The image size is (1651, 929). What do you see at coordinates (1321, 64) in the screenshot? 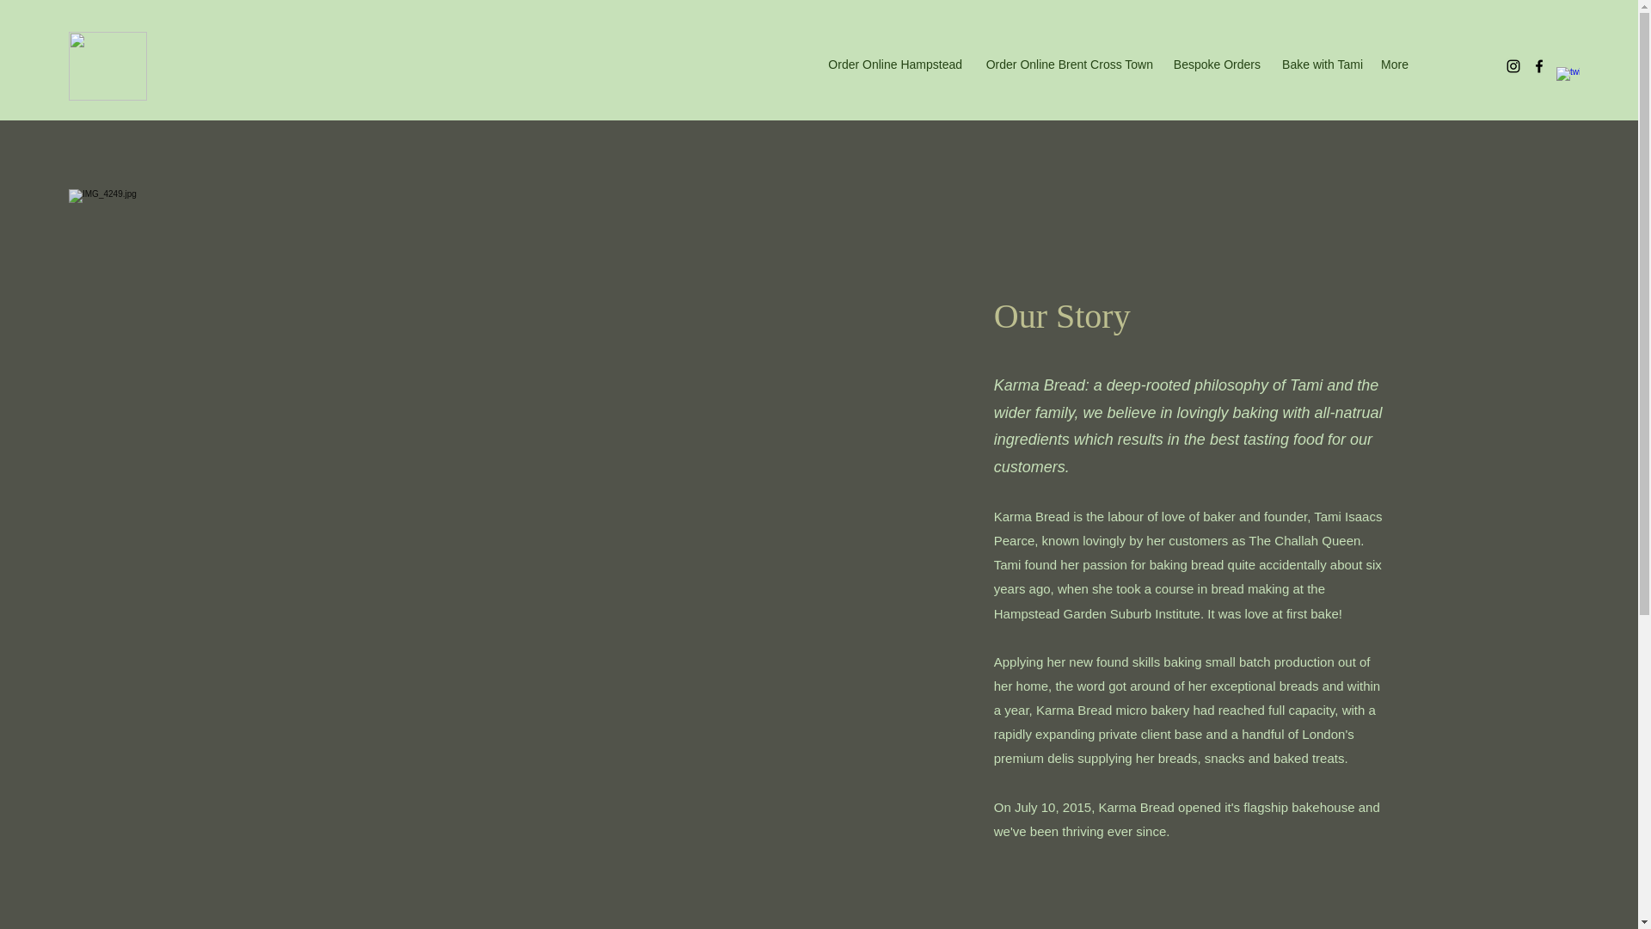
I see `Bake with Tami` at bounding box center [1321, 64].